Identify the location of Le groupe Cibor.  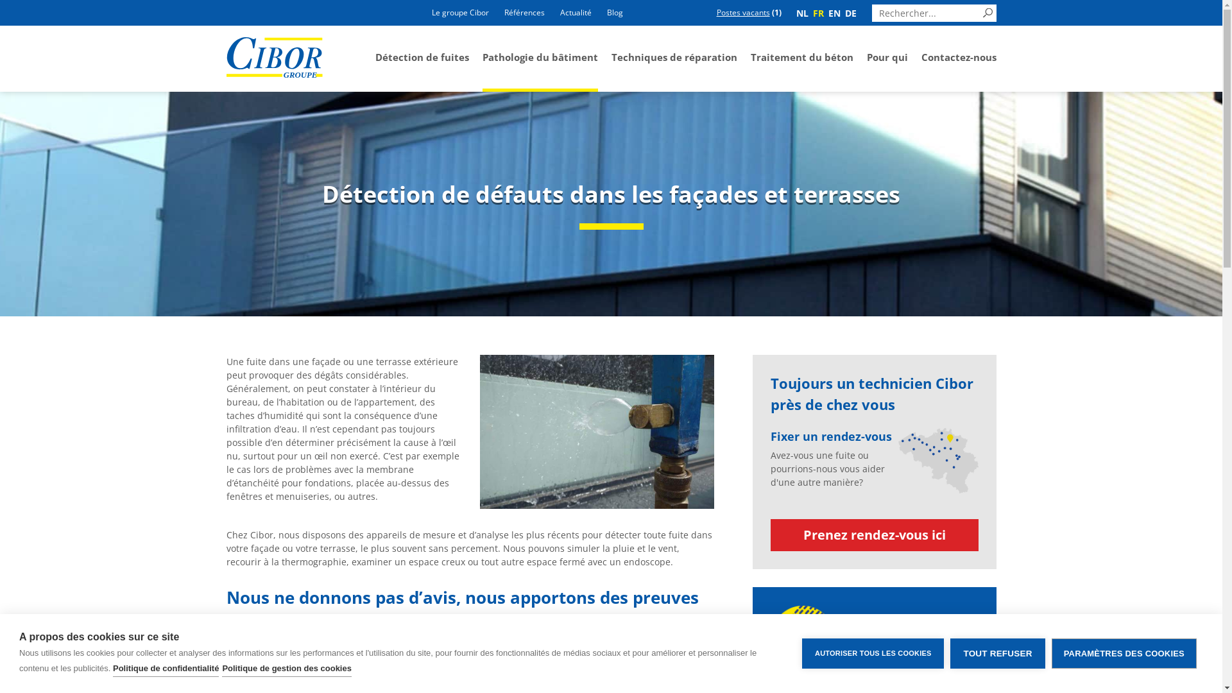
(461, 12).